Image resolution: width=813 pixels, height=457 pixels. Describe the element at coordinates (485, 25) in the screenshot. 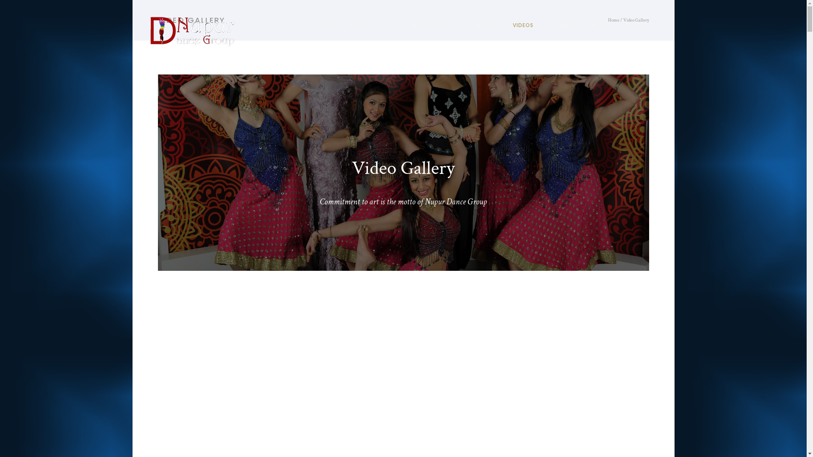

I see `IMAGES` at that location.